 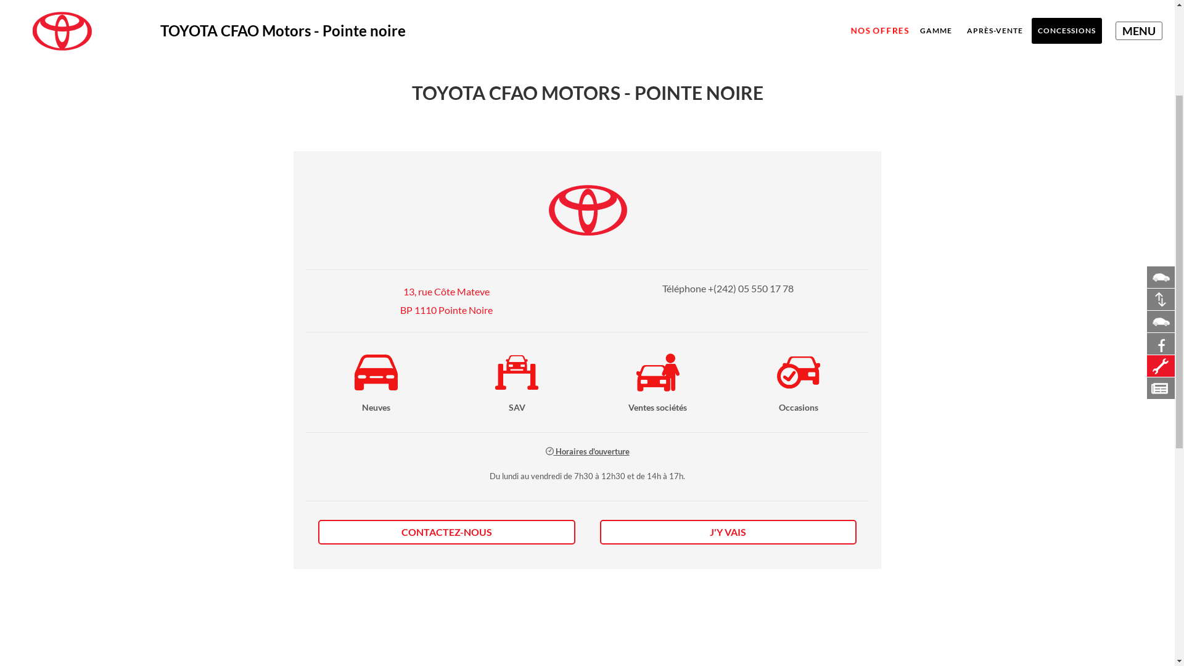 I want to click on TOYOTA CFAO MOTORS - BRAZZAVILLE, so click(x=191, y=195).